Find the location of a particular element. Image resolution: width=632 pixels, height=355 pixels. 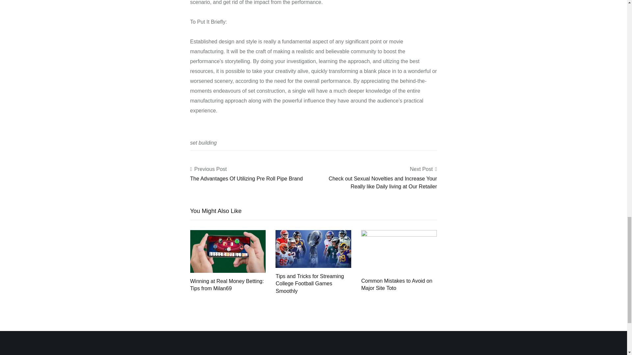

The Advantages Of Utilizing Pre Roll Pipe Brand is located at coordinates (246, 178).